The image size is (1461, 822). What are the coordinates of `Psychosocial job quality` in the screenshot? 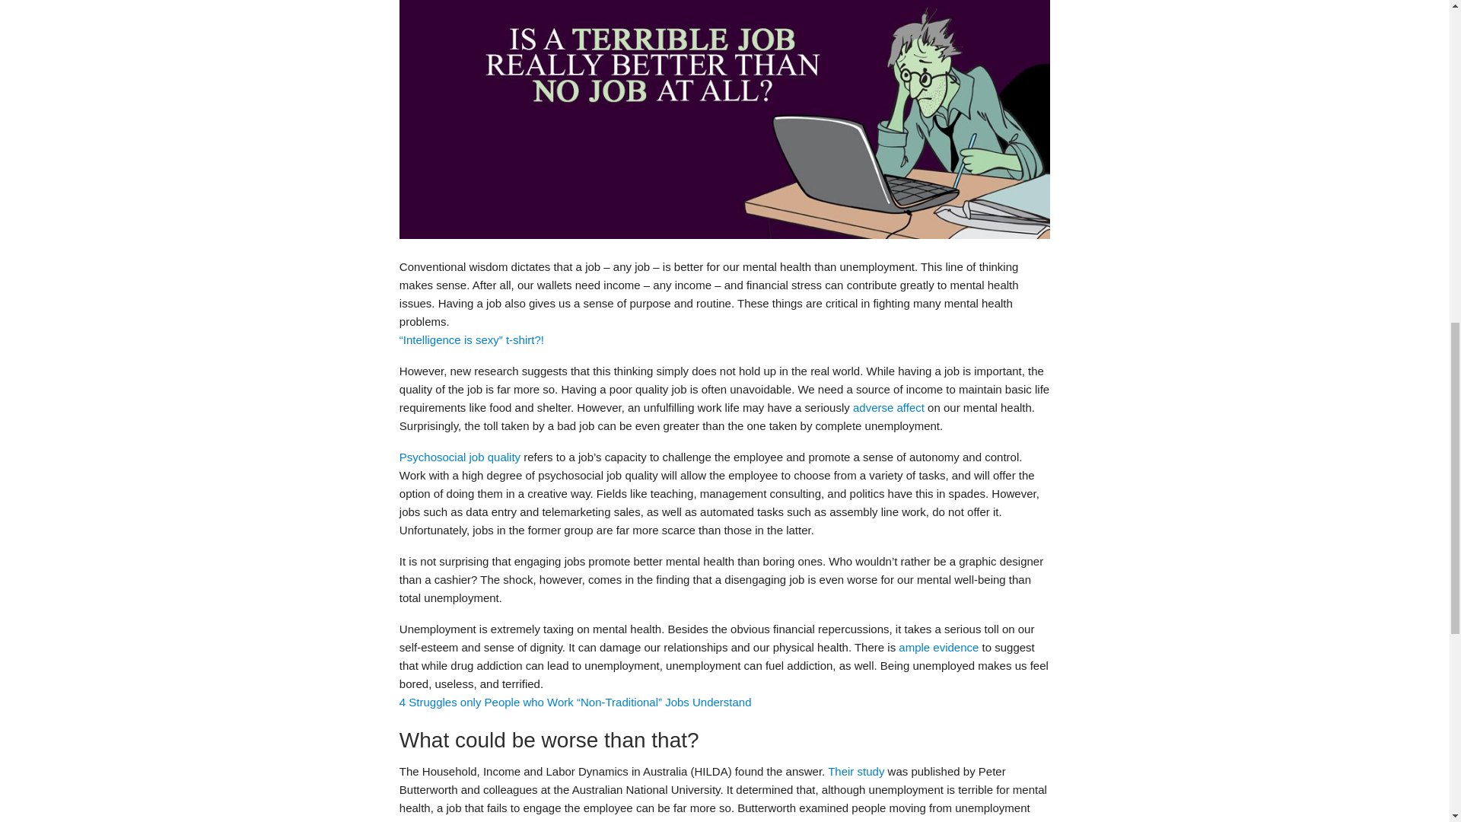 It's located at (460, 457).